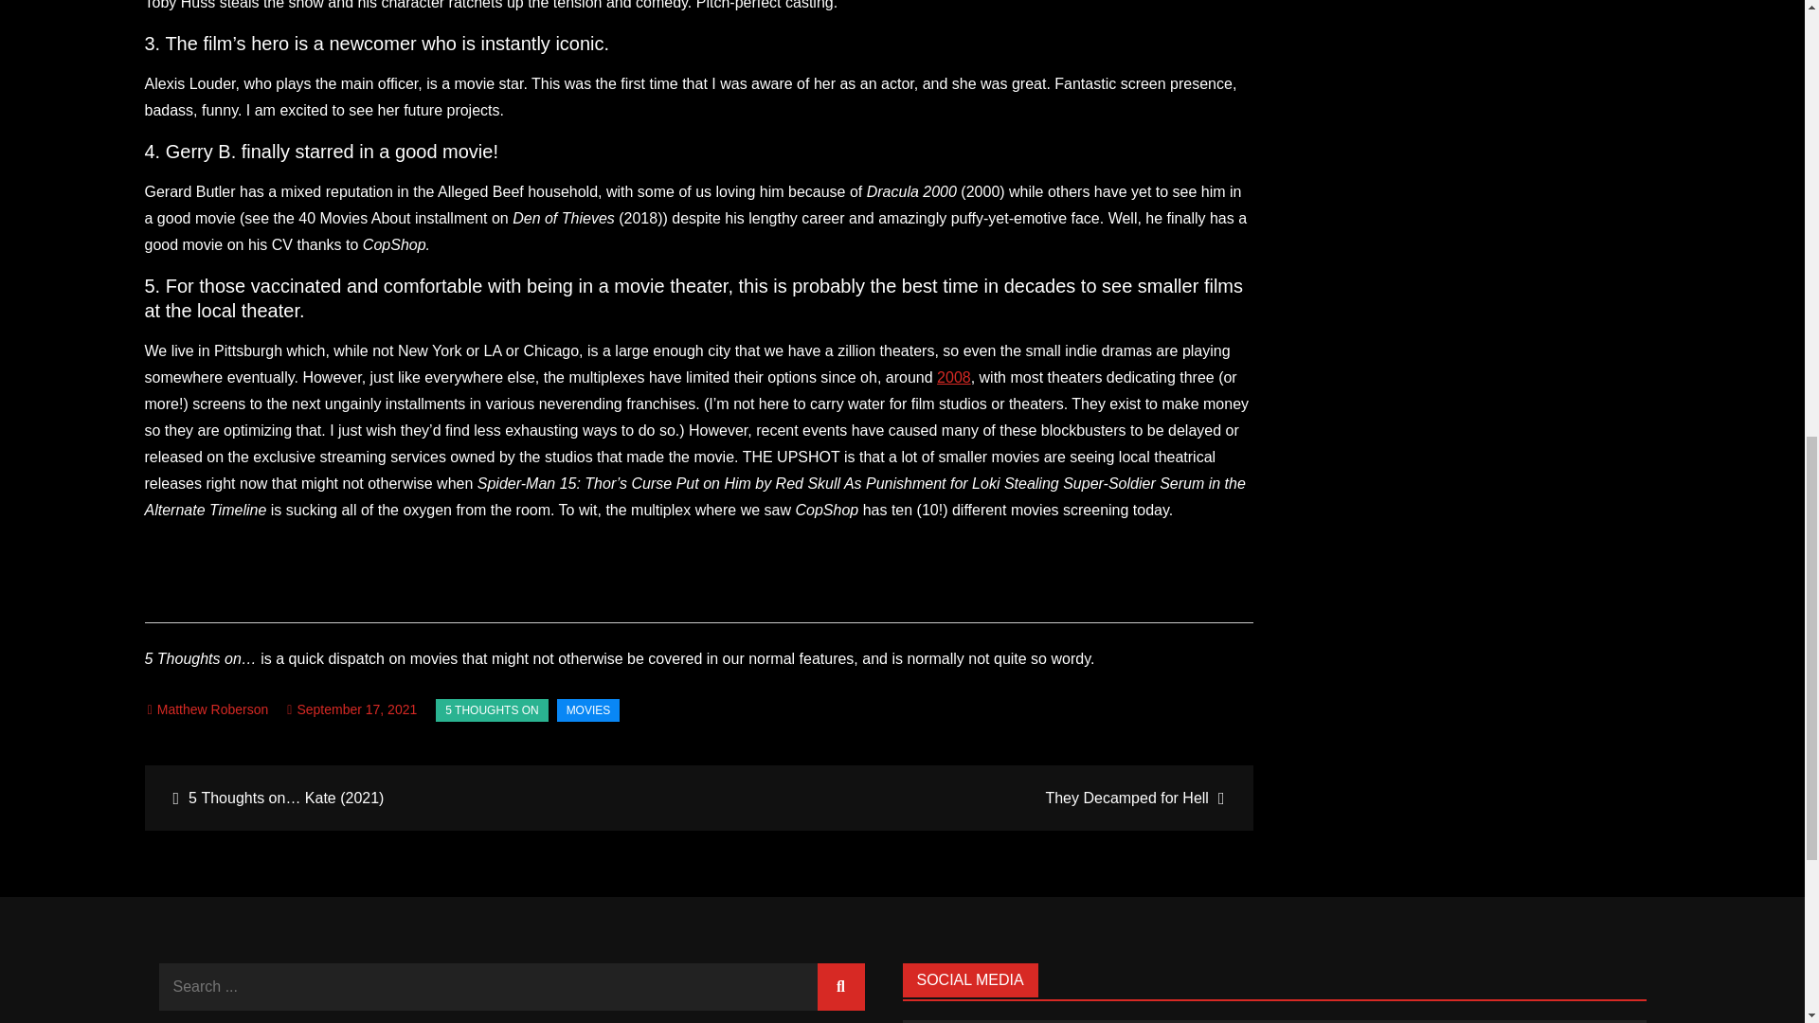 This screenshot has height=1023, width=1819. Describe the element at coordinates (512, 987) in the screenshot. I see `Search for:` at that location.